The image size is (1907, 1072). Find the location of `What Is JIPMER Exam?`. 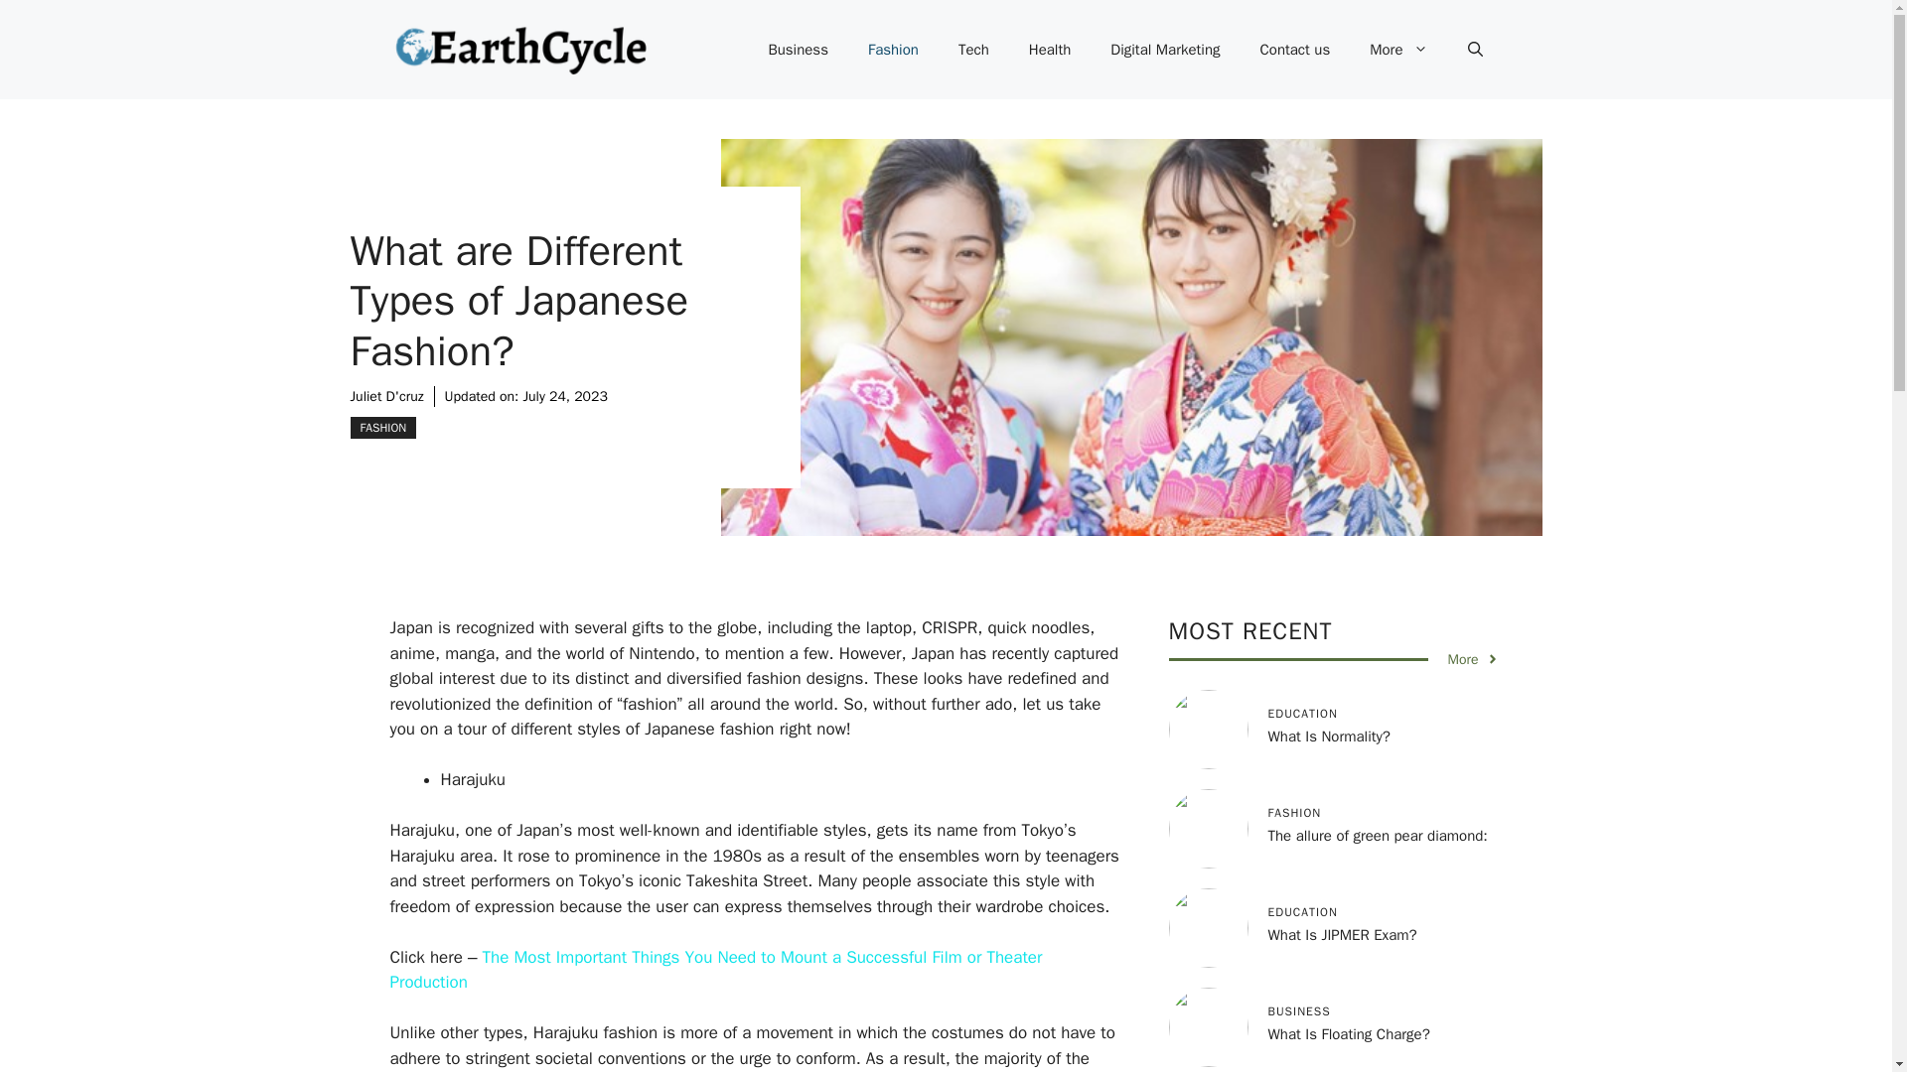

What Is JIPMER Exam? is located at coordinates (1342, 935).